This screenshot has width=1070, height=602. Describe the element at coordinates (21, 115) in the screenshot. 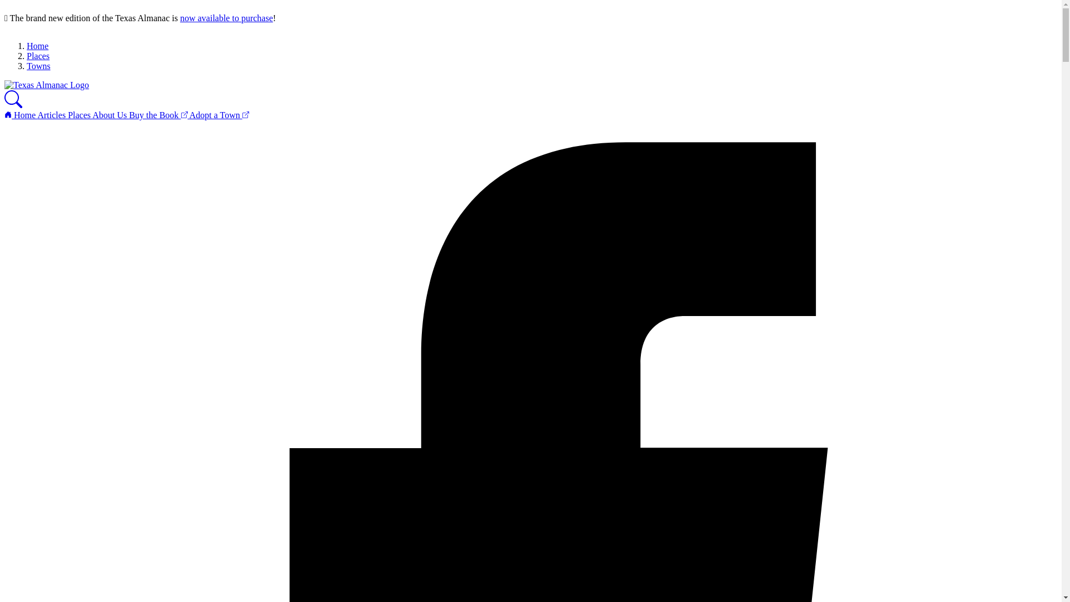

I see `Home` at that location.